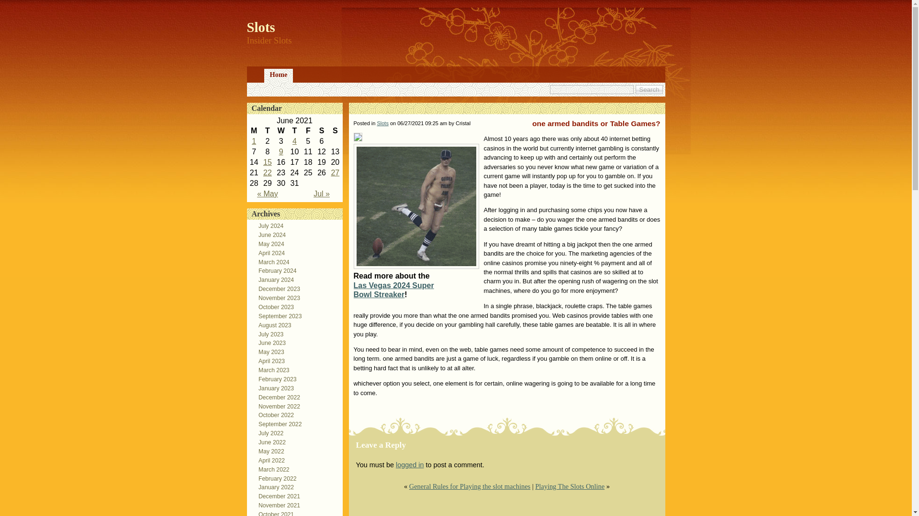 The width and height of the screenshot is (919, 516). I want to click on Search, so click(649, 89).